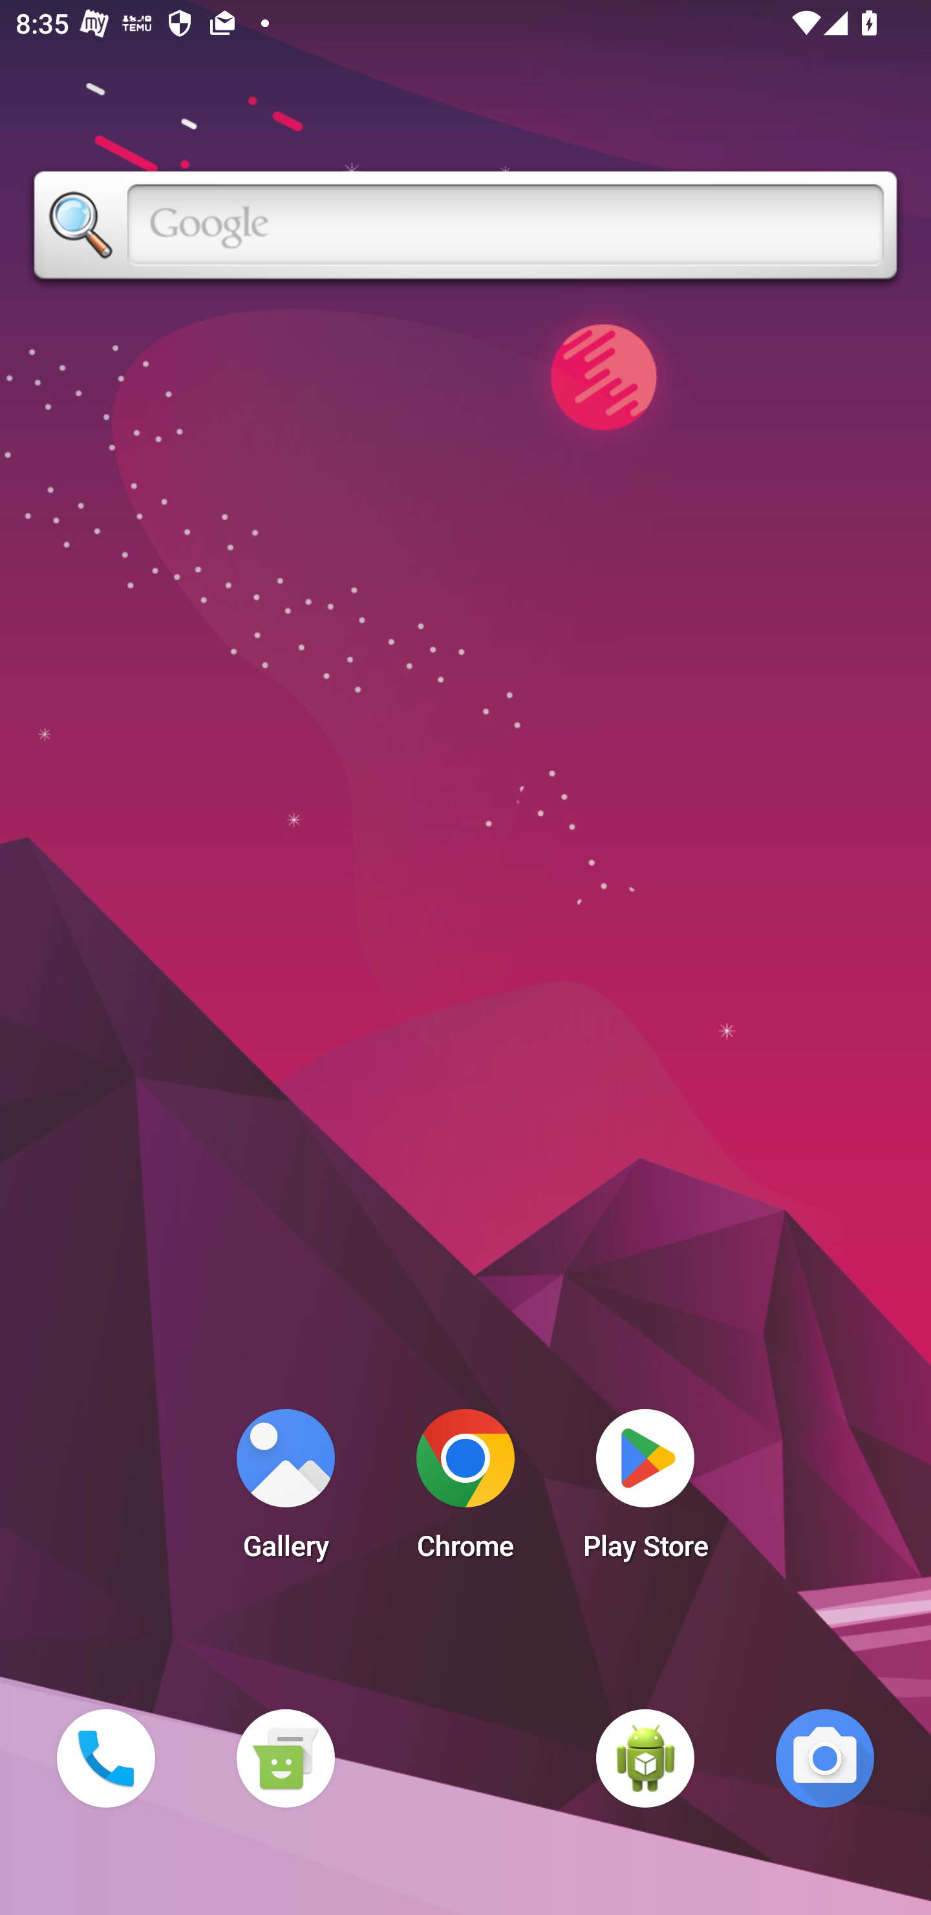 This screenshot has height=1915, width=931. Describe the element at coordinates (465, 1491) in the screenshot. I see `Chrome` at that location.